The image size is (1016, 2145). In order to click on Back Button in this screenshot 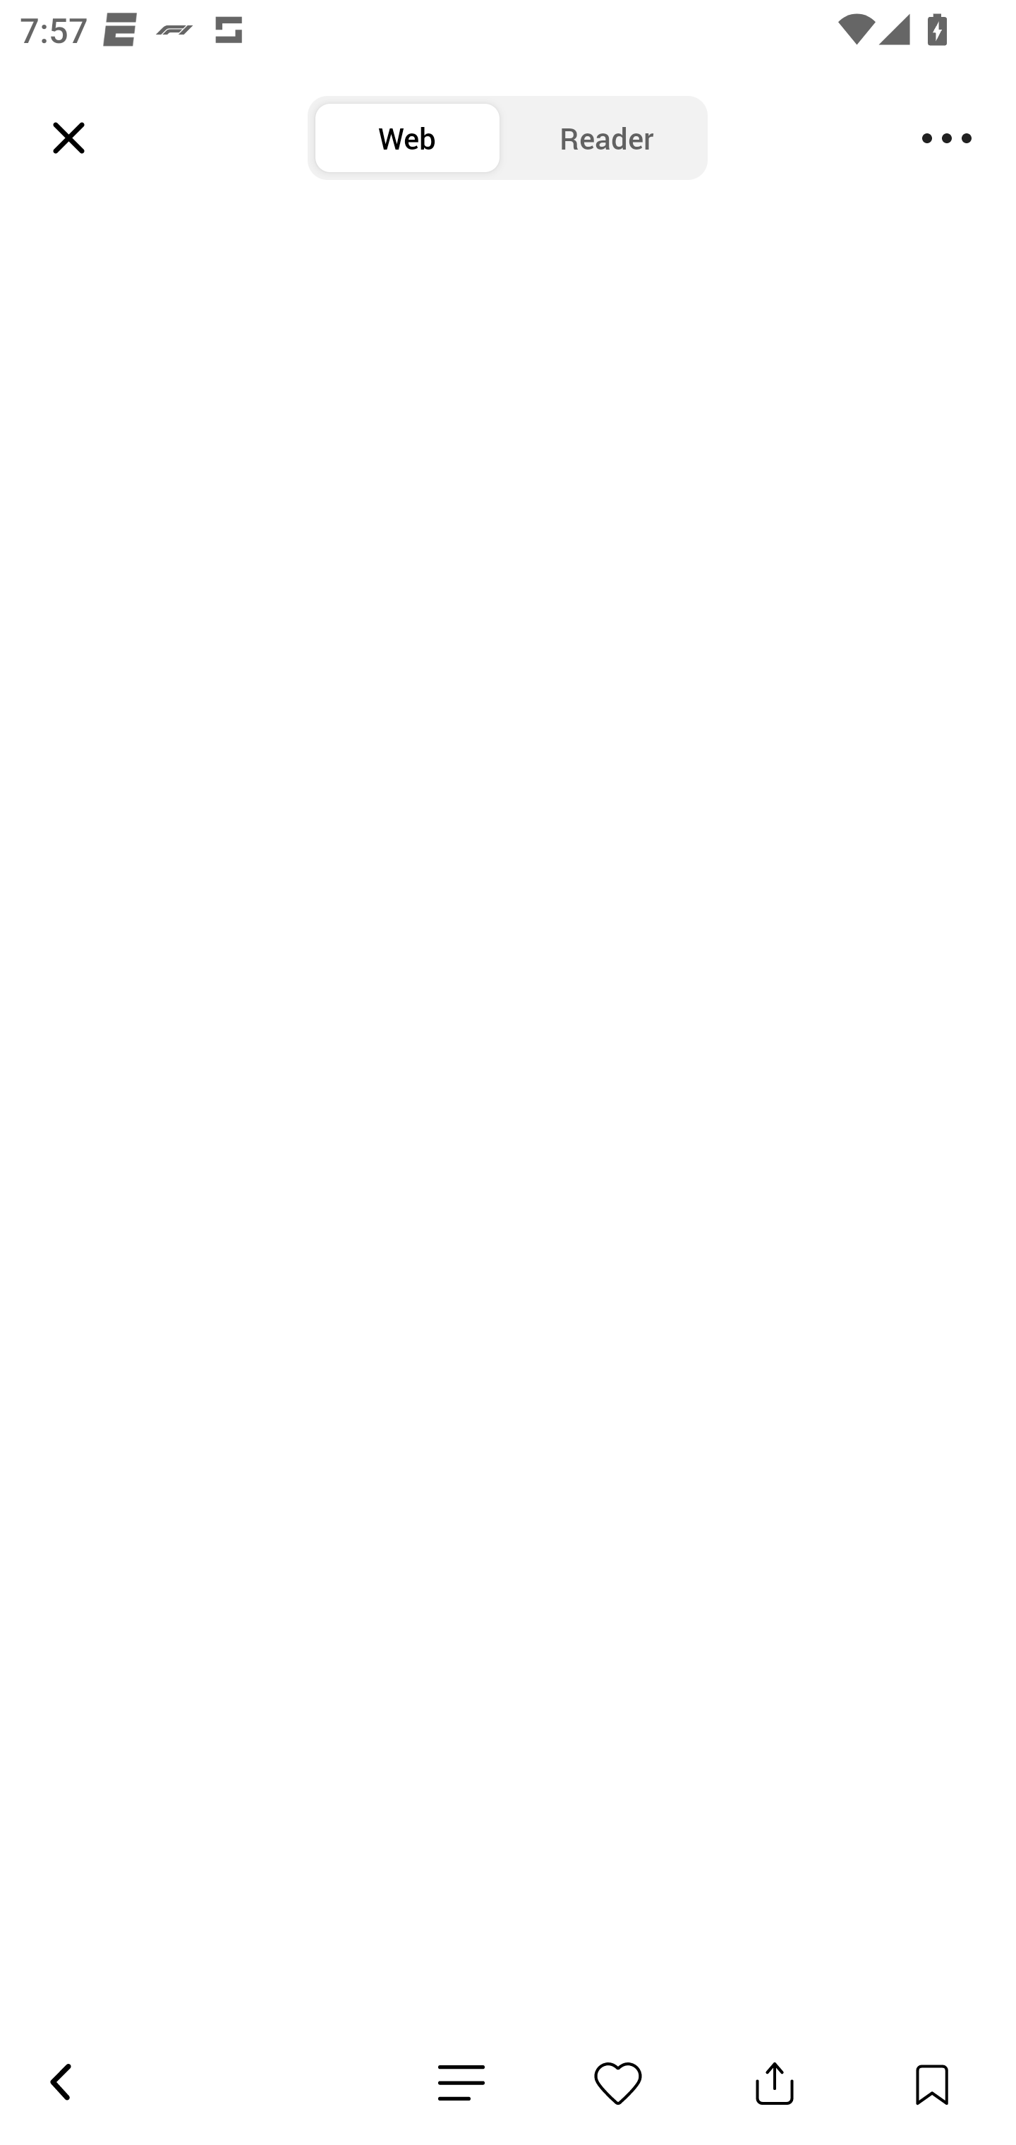, I will do `click(59, 2083)`.